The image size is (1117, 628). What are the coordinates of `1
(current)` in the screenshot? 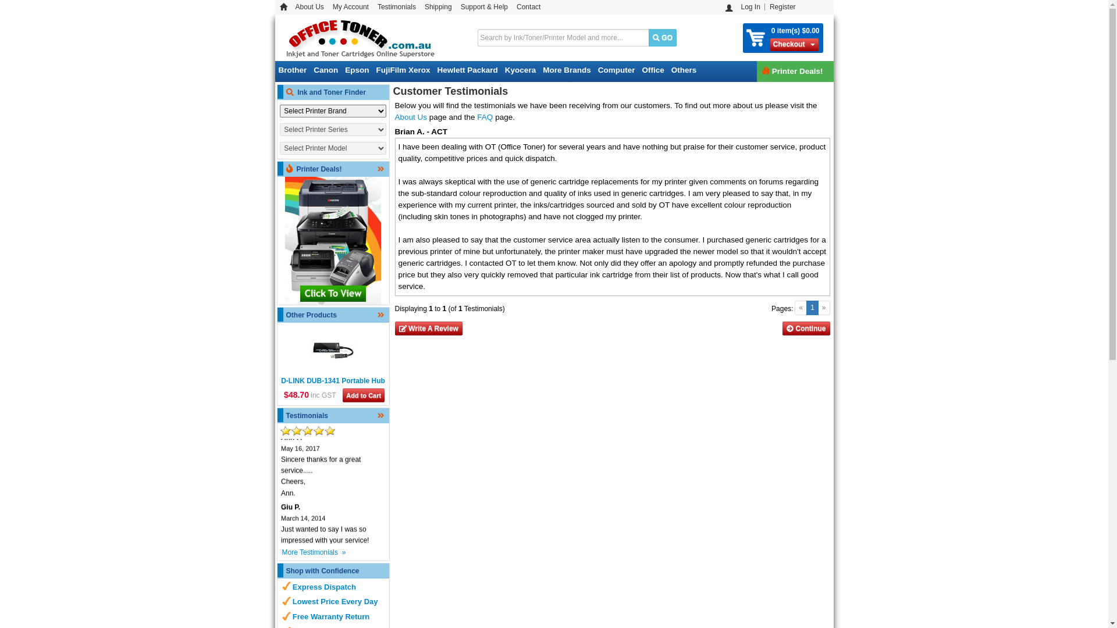 It's located at (812, 308).